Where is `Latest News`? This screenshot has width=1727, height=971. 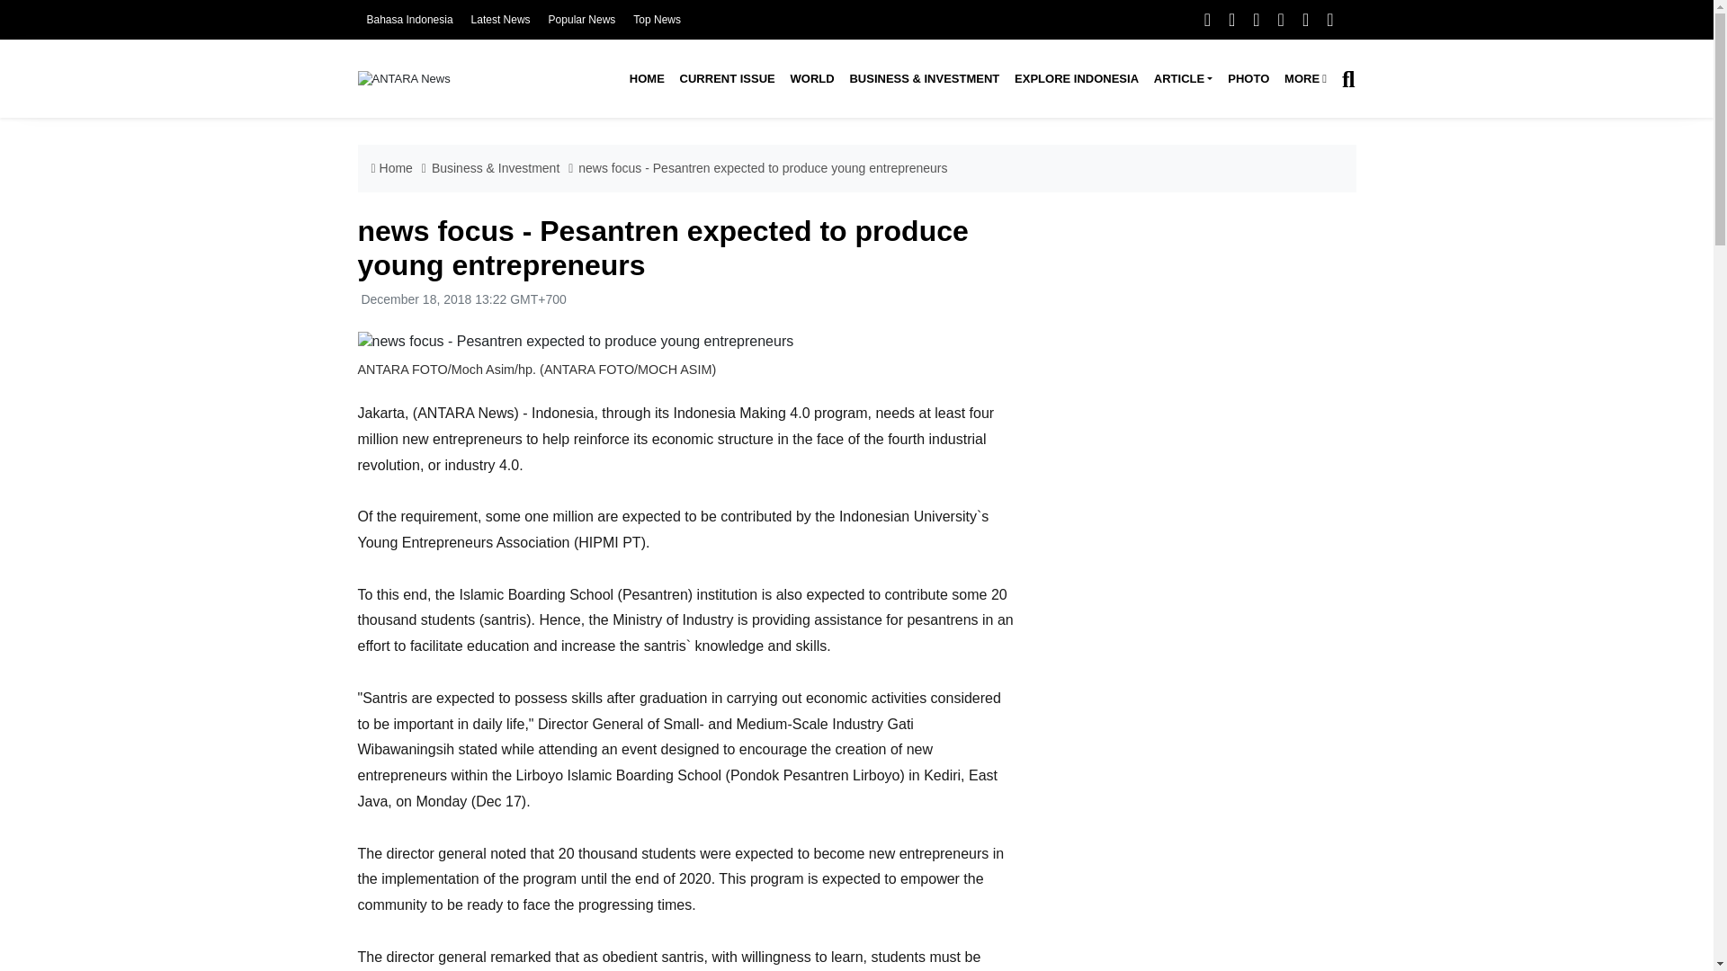 Latest News is located at coordinates (500, 20).